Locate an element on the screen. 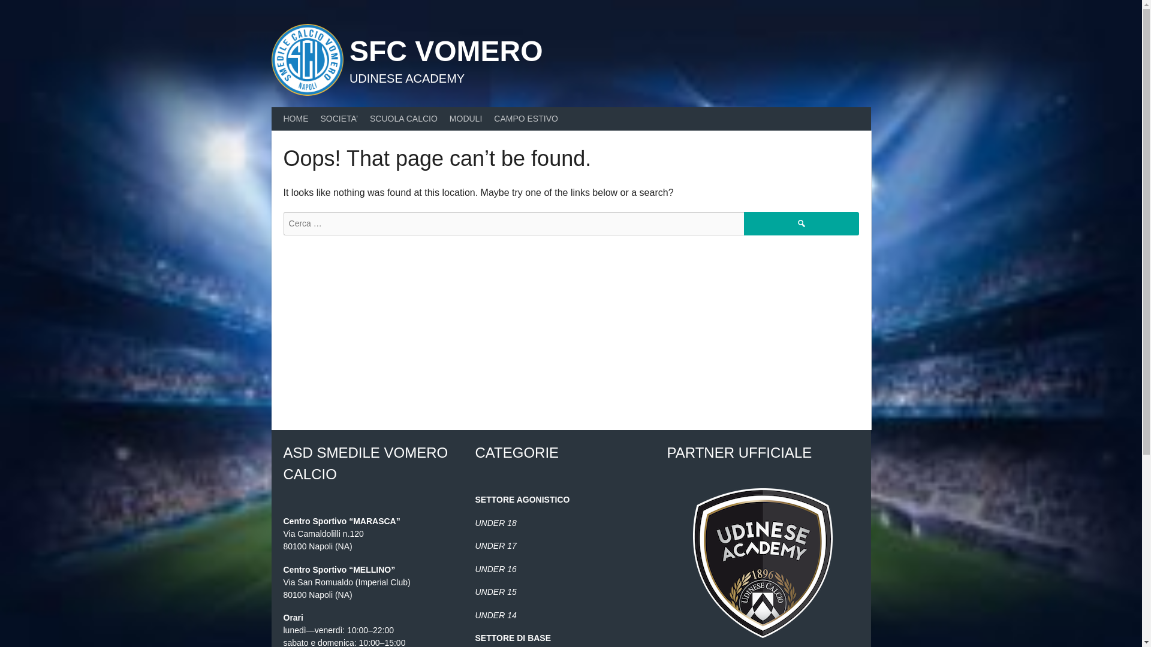 The width and height of the screenshot is (1151, 647). Cerca is located at coordinates (801, 224).